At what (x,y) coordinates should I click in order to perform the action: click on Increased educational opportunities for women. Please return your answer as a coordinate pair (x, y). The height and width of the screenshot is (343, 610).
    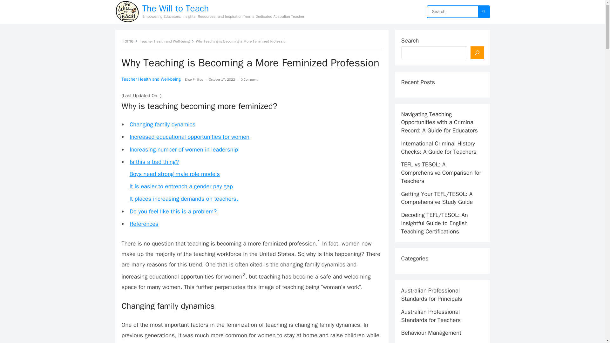
    Looking at the image, I should click on (189, 137).